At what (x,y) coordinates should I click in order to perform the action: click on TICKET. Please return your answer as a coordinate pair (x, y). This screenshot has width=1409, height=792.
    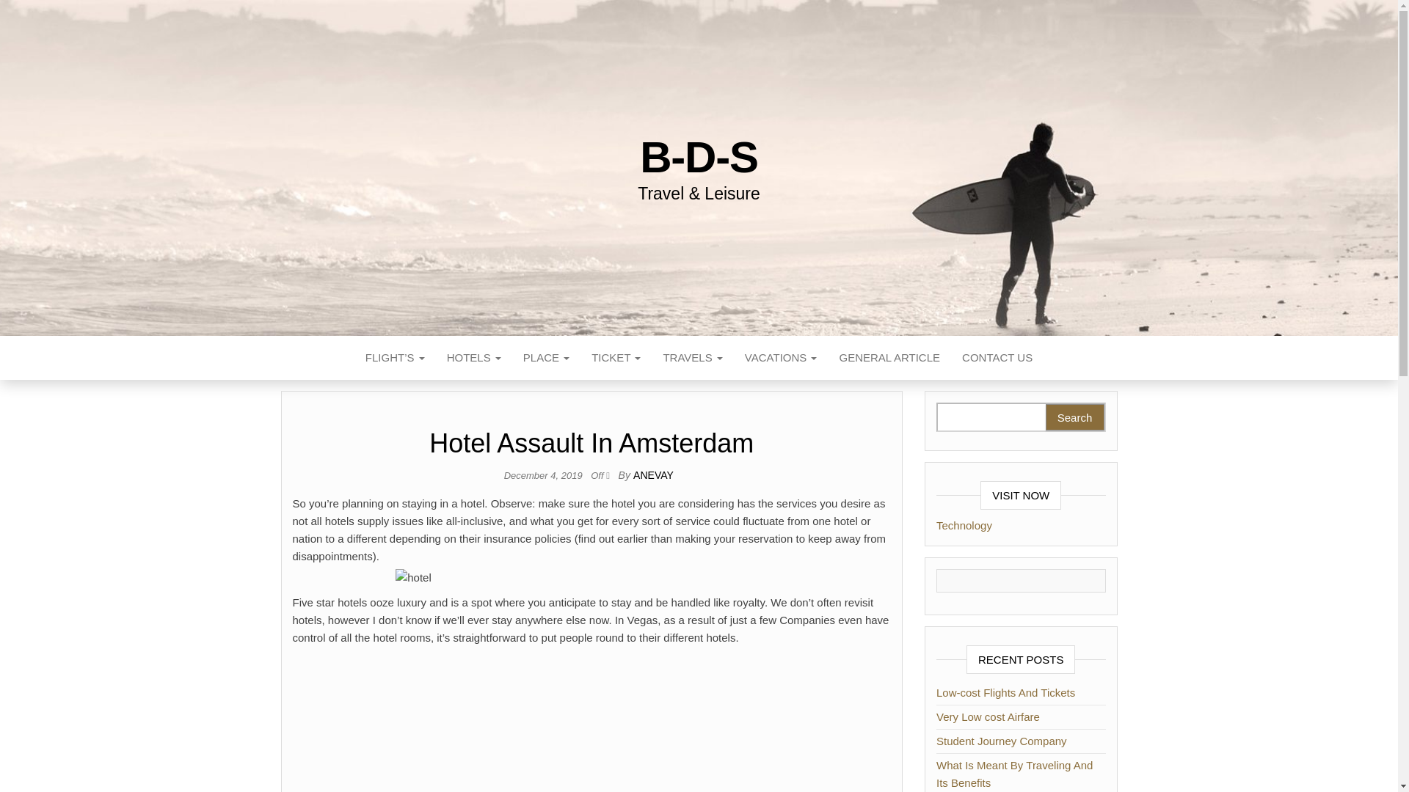
    Looking at the image, I should click on (616, 358).